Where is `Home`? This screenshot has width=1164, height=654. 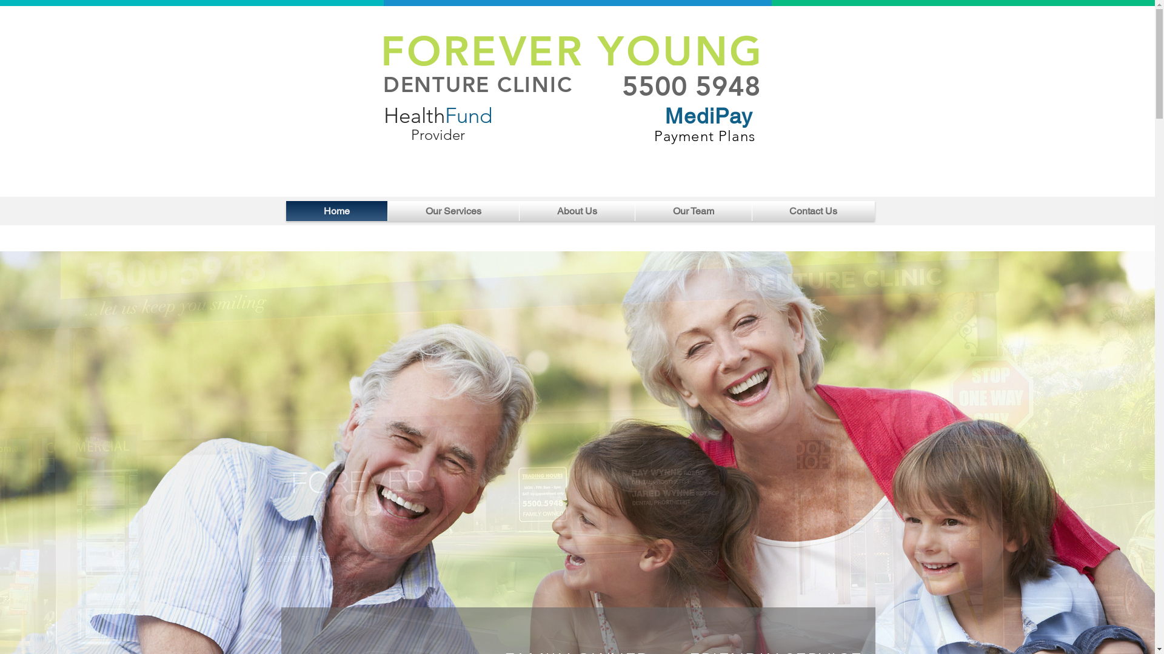
Home is located at coordinates (337, 211).